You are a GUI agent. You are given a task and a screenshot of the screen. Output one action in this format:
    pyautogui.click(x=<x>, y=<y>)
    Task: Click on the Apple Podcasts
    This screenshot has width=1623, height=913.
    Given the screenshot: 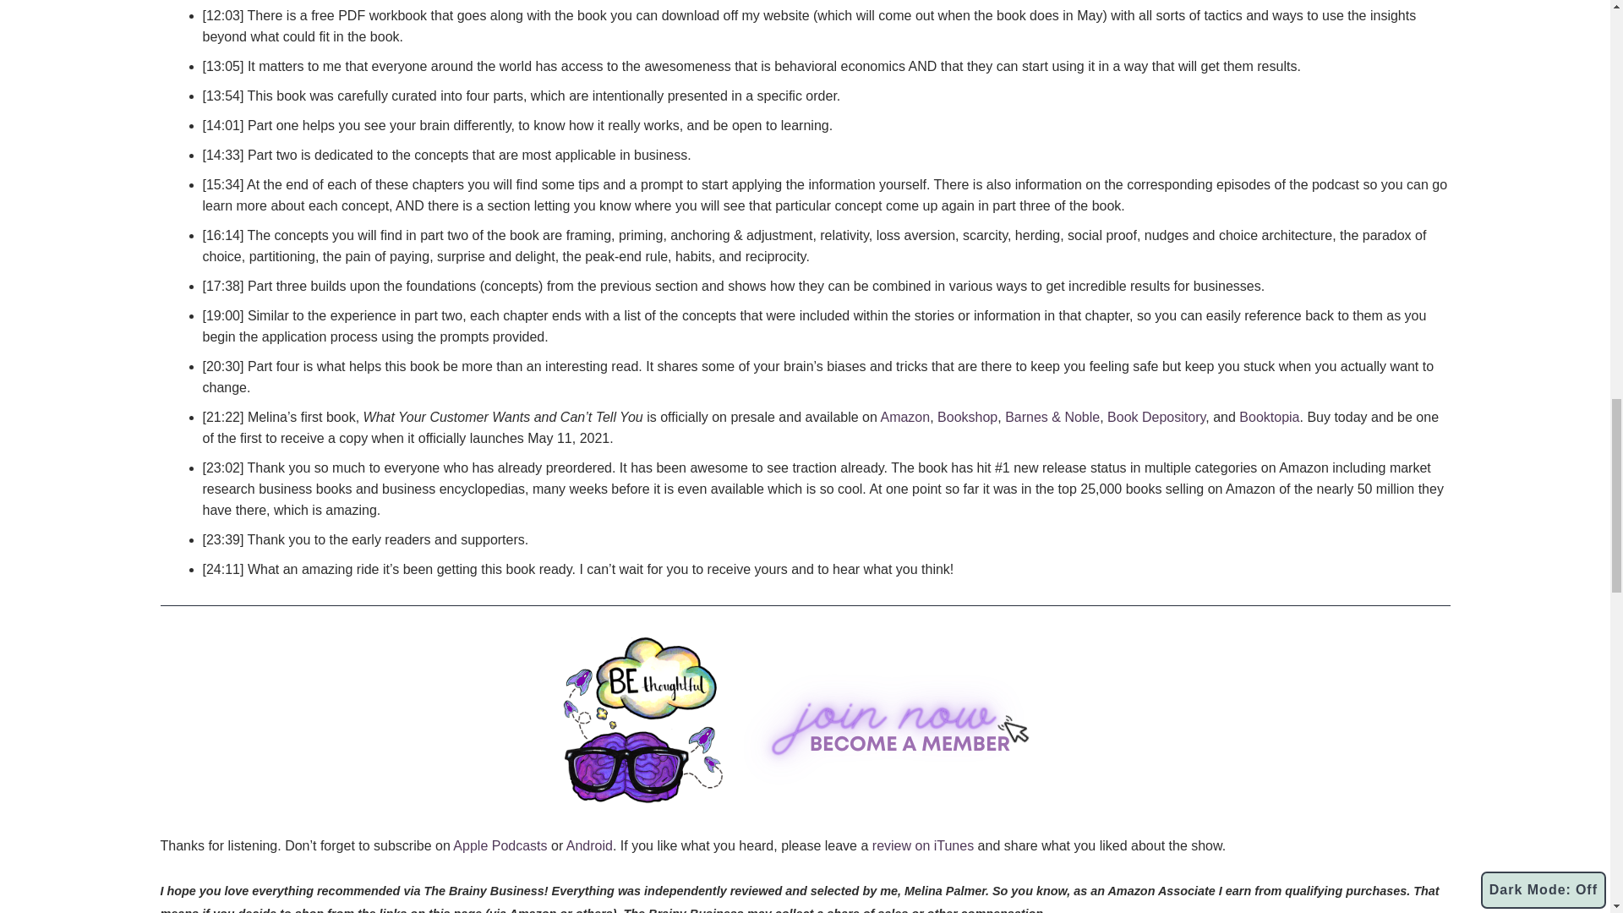 What is the action you would take?
    pyautogui.click(x=500, y=845)
    